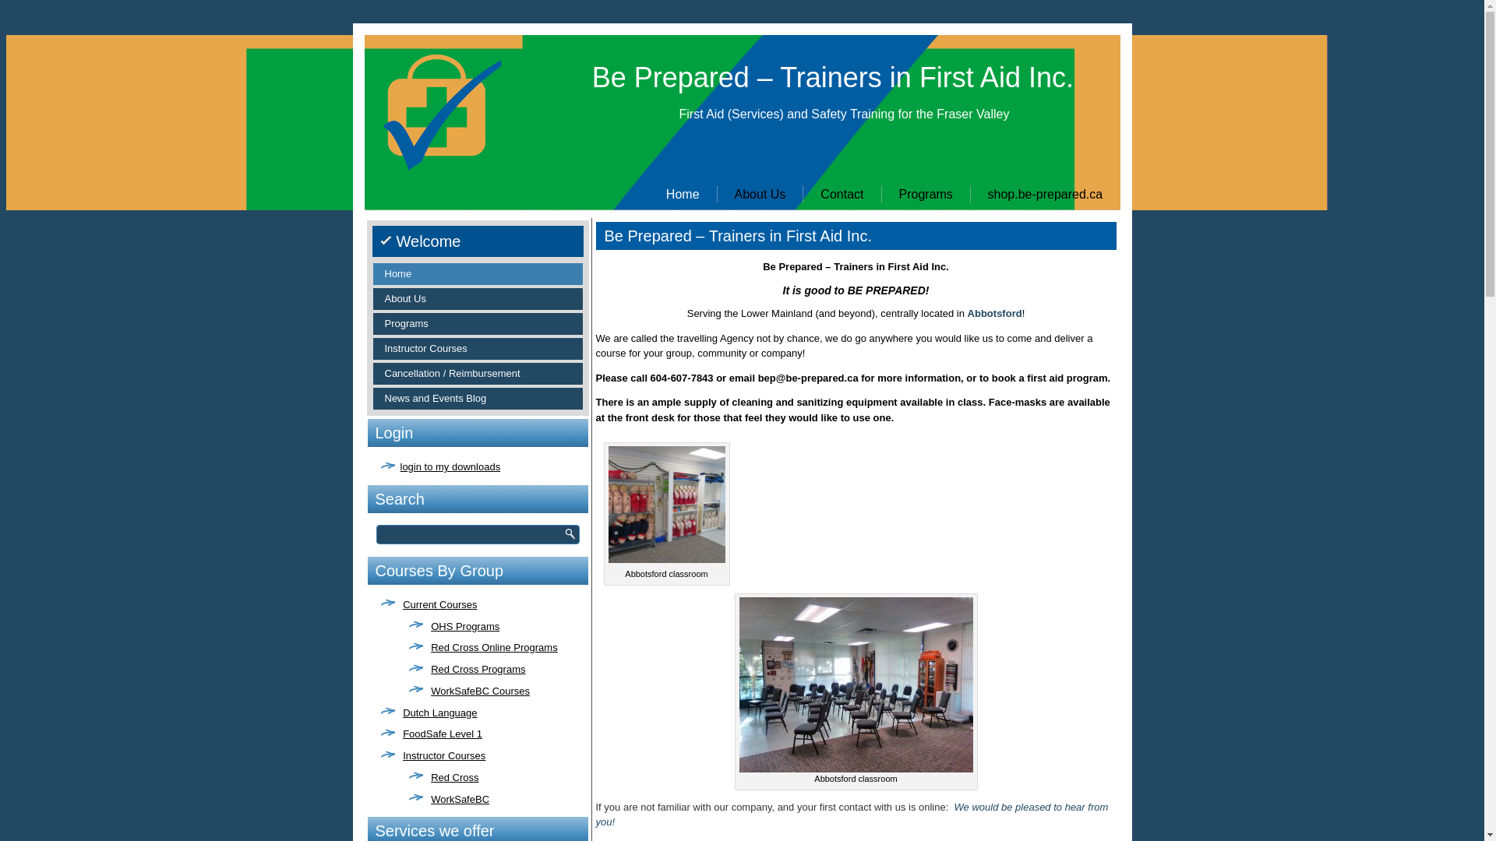 This screenshot has height=841, width=1496. Describe the element at coordinates (465, 626) in the screenshot. I see `OHS Programs` at that location.